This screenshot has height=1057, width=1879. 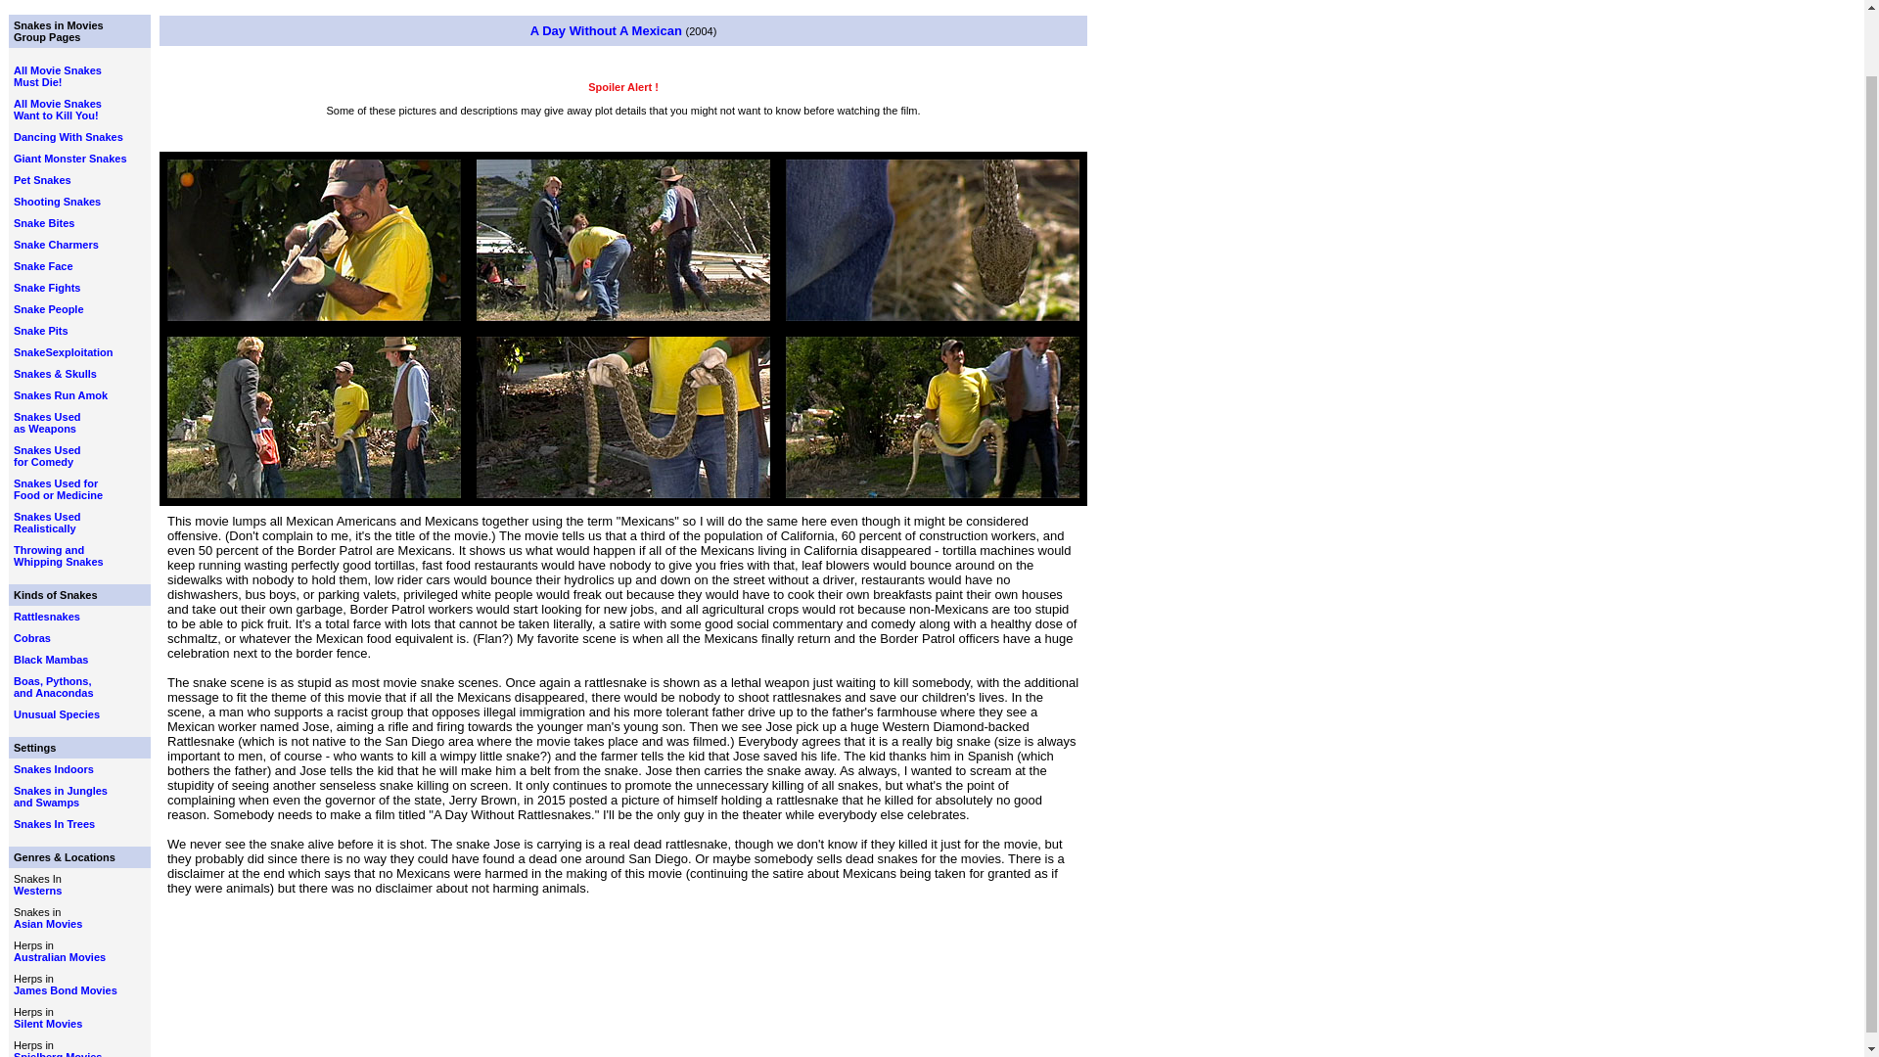 What do you see at coordinates (43, 223) in the screenshot?
I see `Cobras` at bounding box center [43, 223].